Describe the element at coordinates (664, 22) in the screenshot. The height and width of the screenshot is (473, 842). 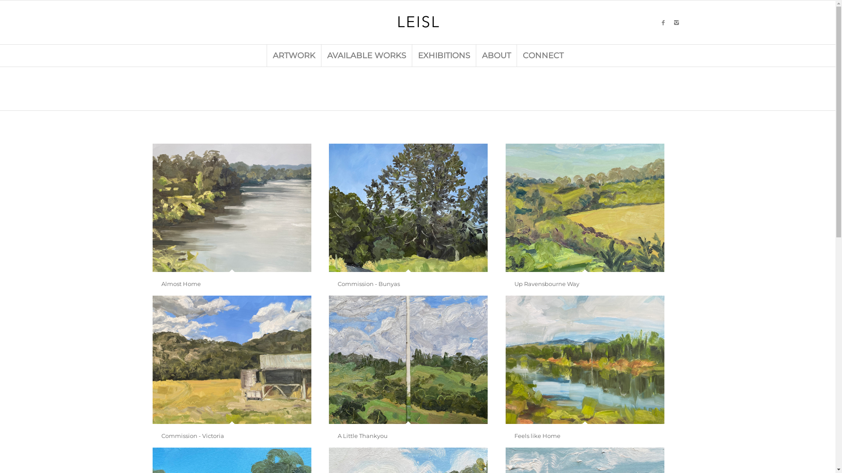
I see `Facebook` at that location.